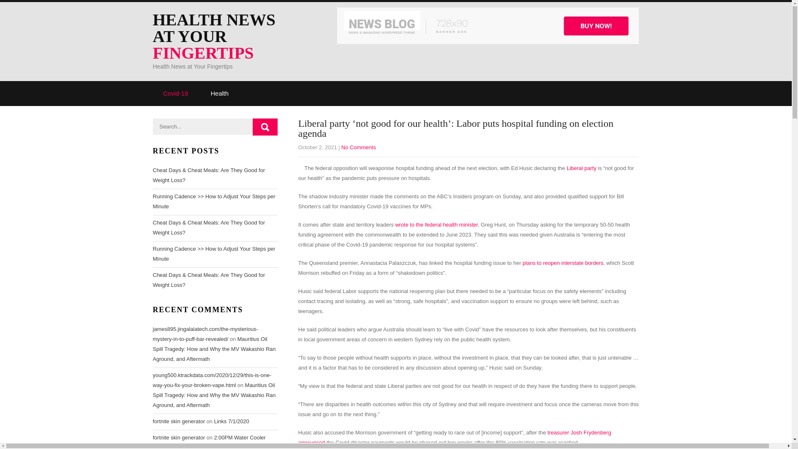 This screenshot has height=449, width=798. Describe the element at coordinates (179, 421) in the screenshot. I see `fortnite skin generator` at that location.